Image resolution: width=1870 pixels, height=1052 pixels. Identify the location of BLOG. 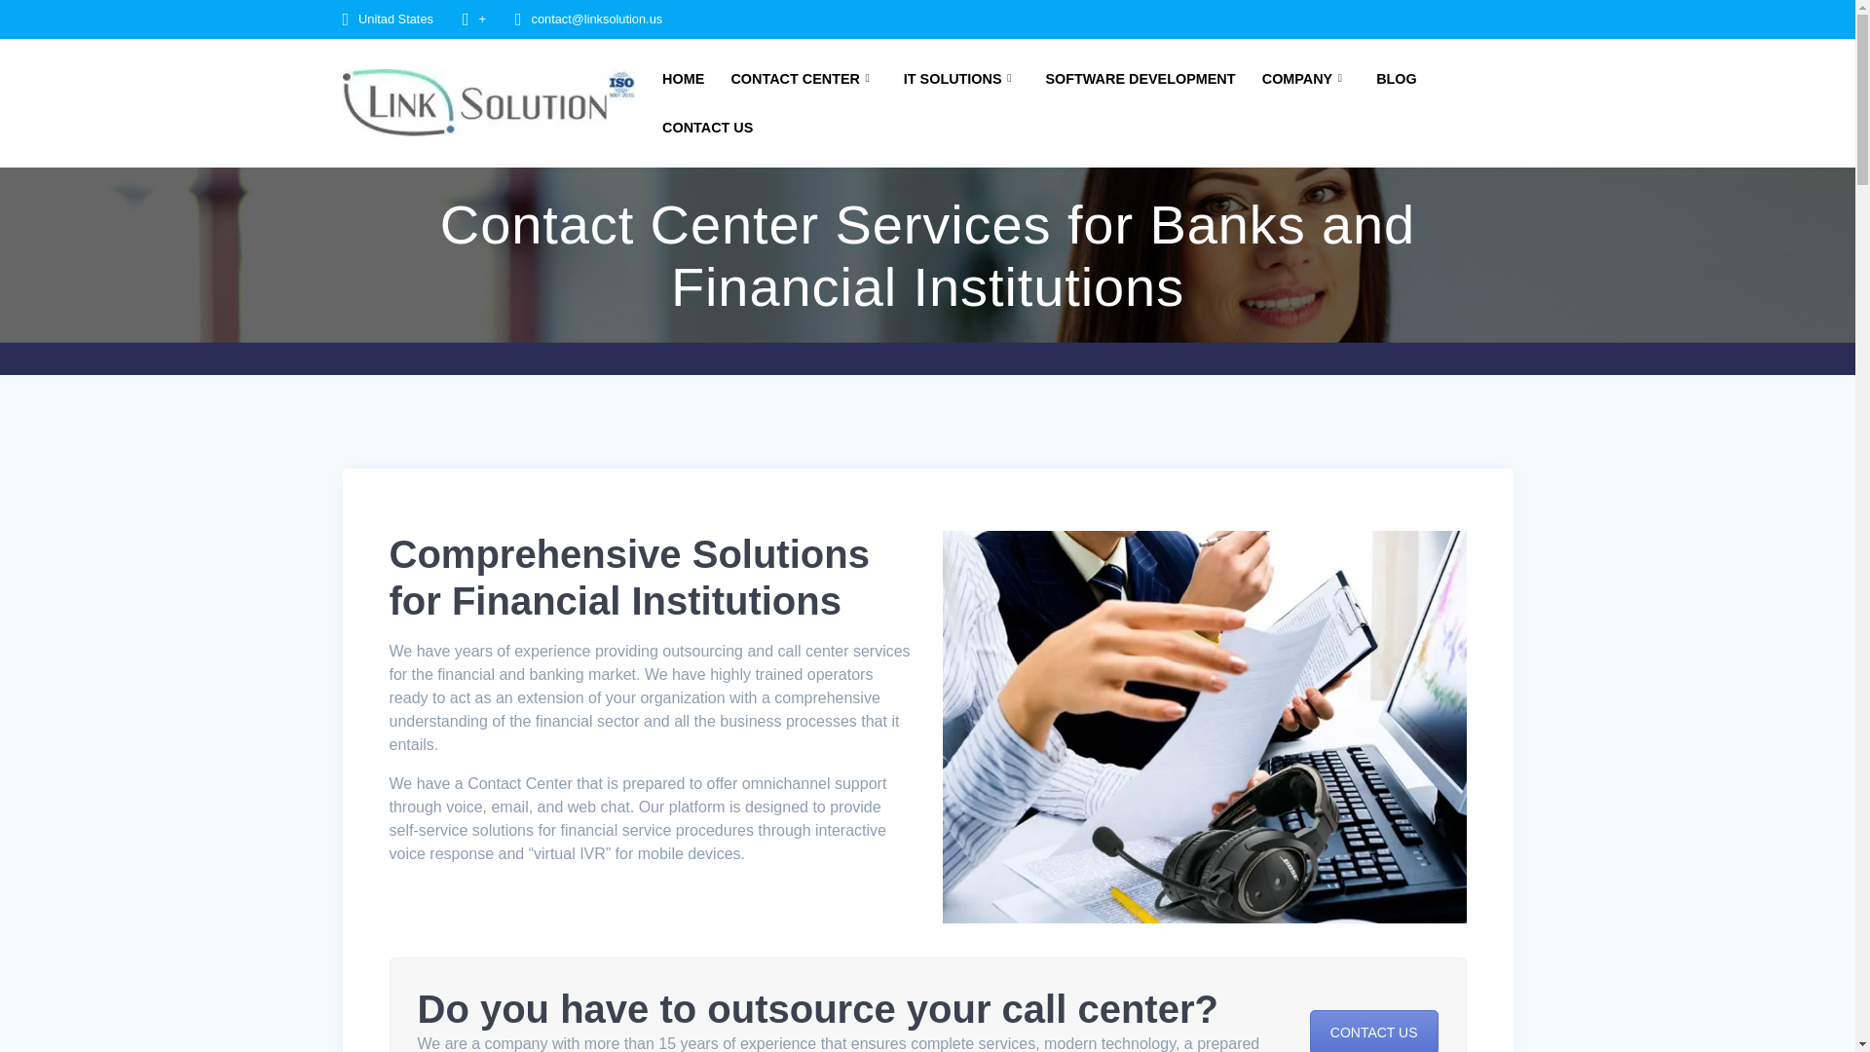
(1397, 79).